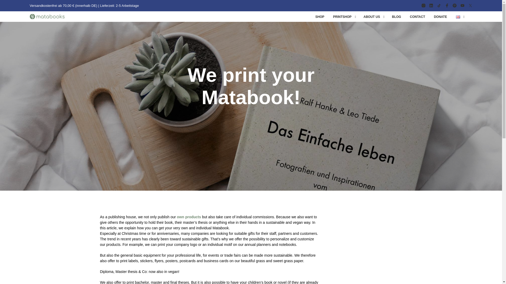  Describe the element at coordinates (396, 17) in the screenshot. I see `BLOG` at that location.